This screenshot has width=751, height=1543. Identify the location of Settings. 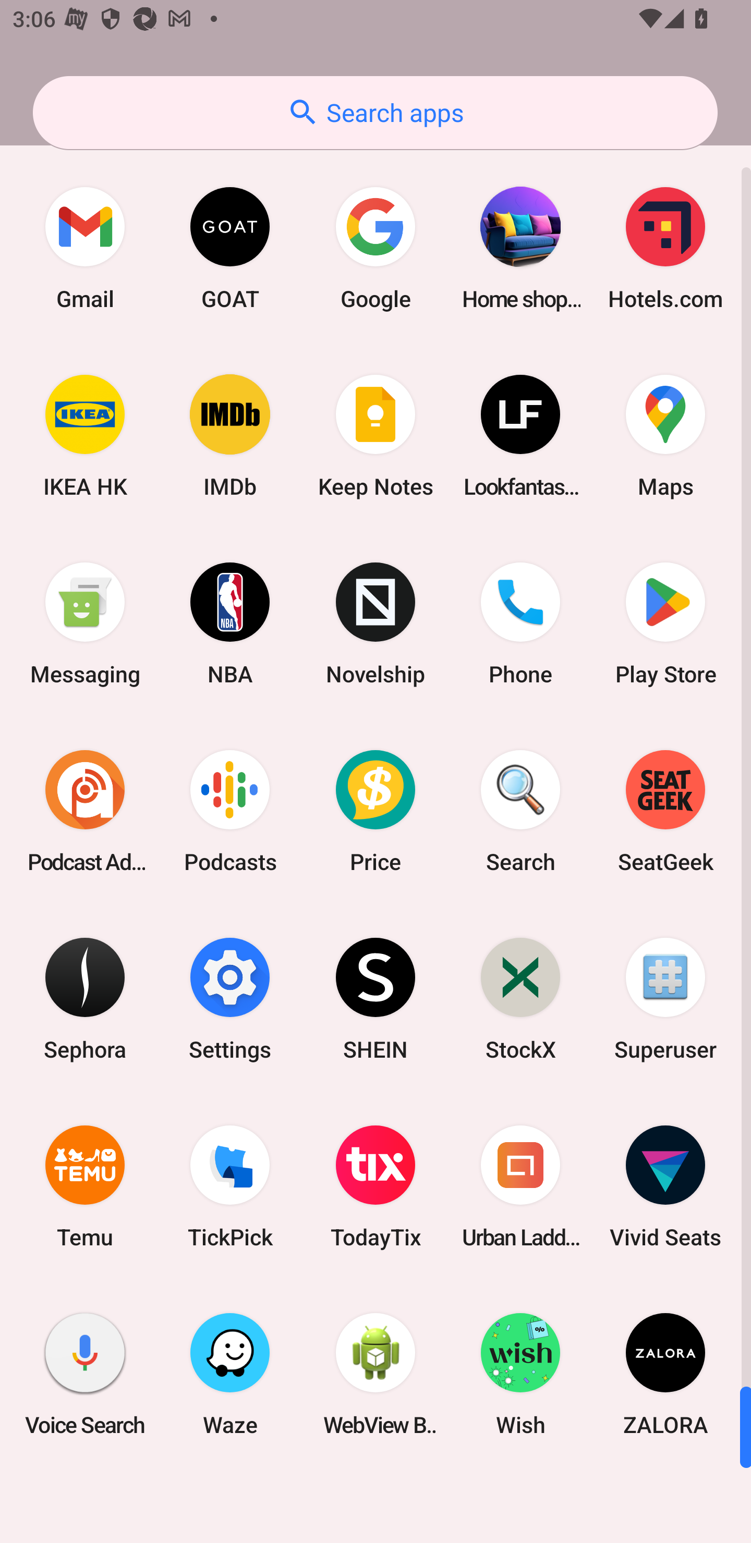
(230, 998).